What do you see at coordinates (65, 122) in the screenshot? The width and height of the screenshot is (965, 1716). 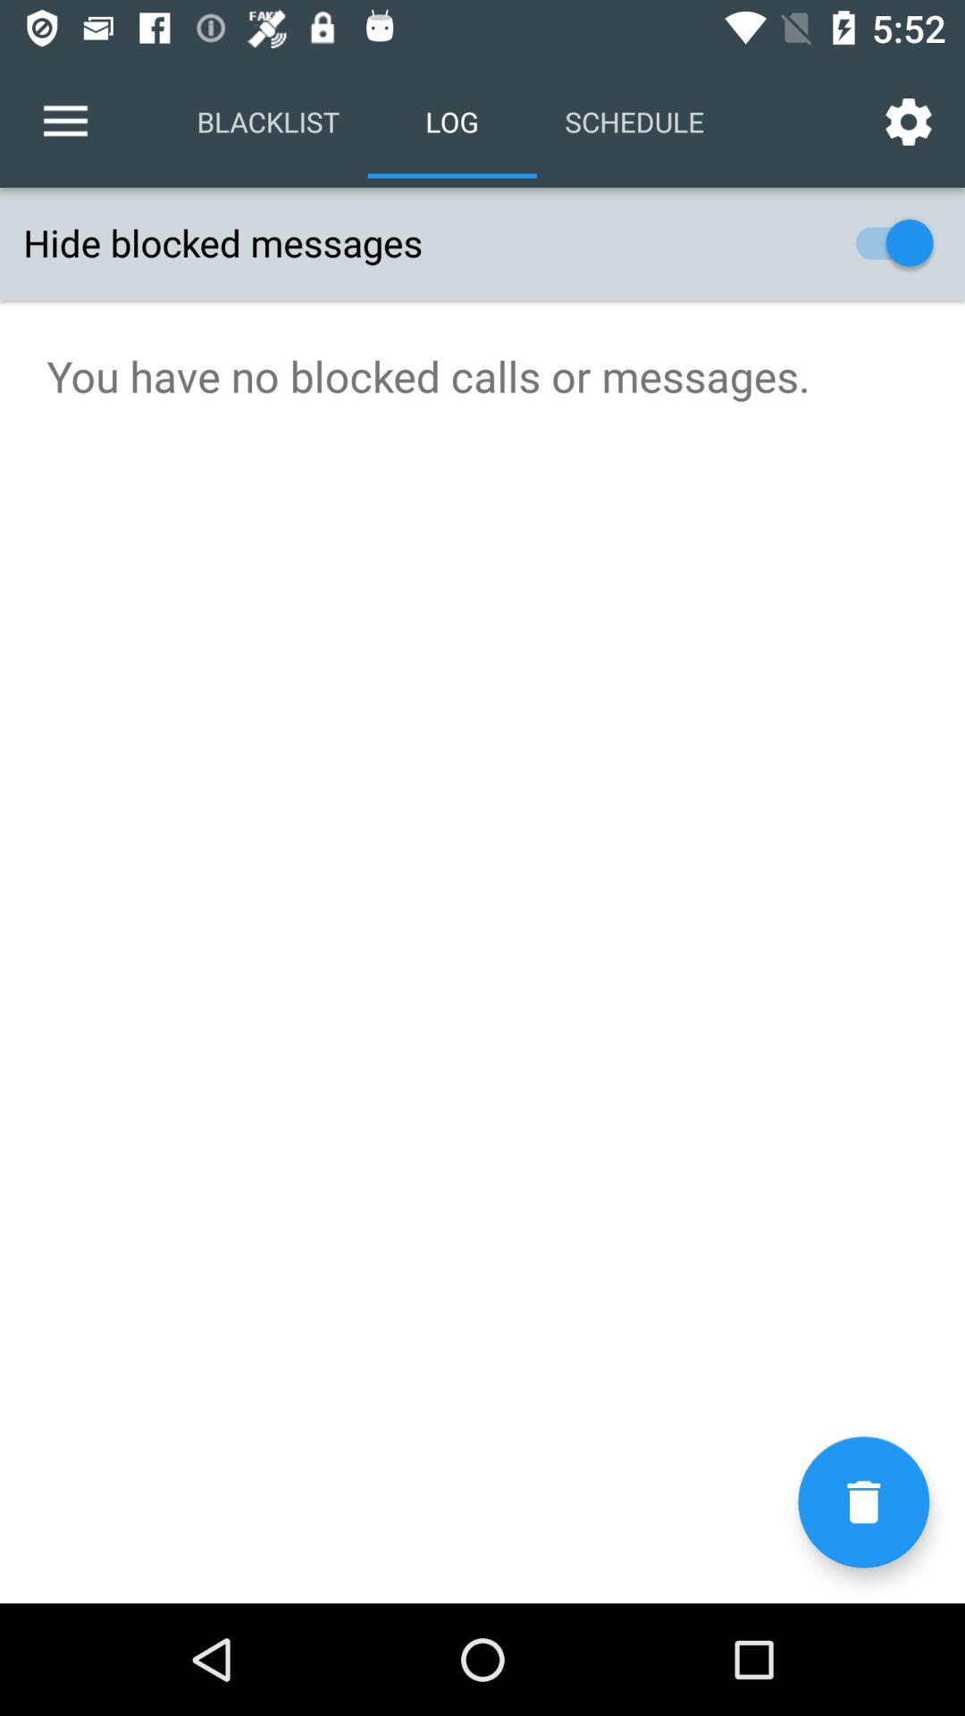 I see `launch the item above the hide blocked messages icon` at bounding box center [65, 122].